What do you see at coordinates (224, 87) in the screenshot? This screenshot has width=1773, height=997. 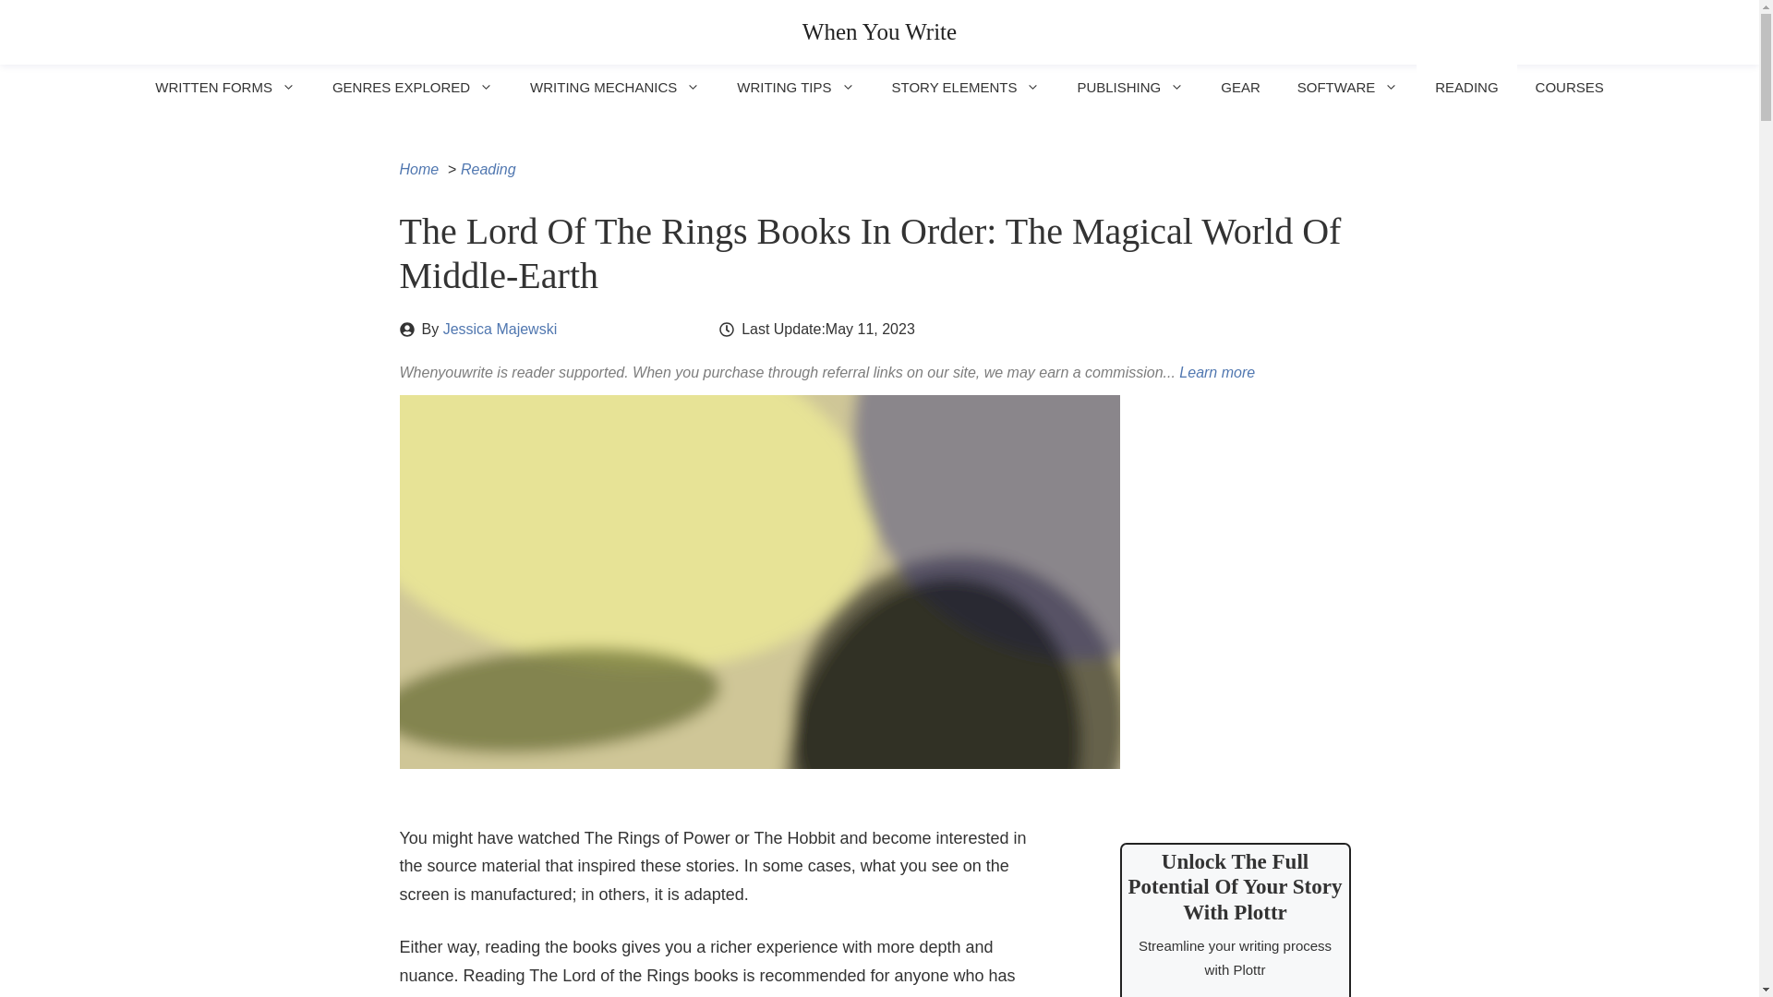 I see `WRITTEN FORMS` at bounding box center [224, 87].